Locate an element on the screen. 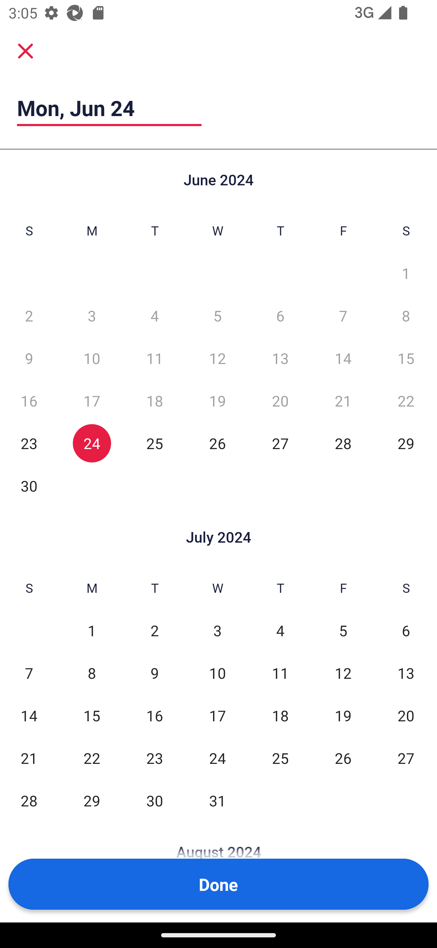  27 Sat, Jul 27, Not Selected is located at coordinates (406, 758).